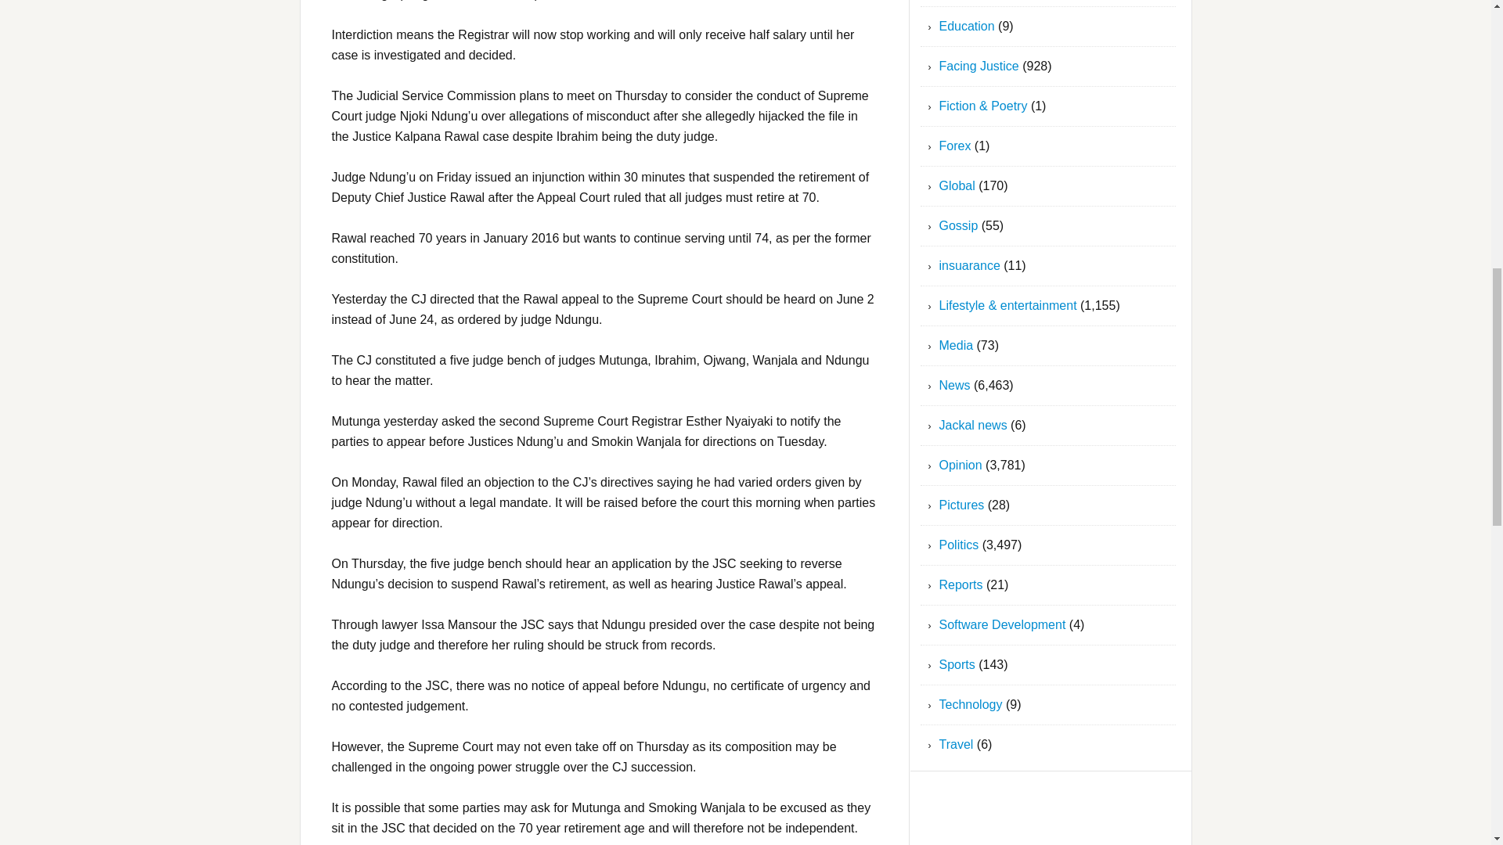 This screenshot has height=845, width=1503. Describe the element at coordinates (961, 505) in the screenshot. I see `Pictures` at that location.